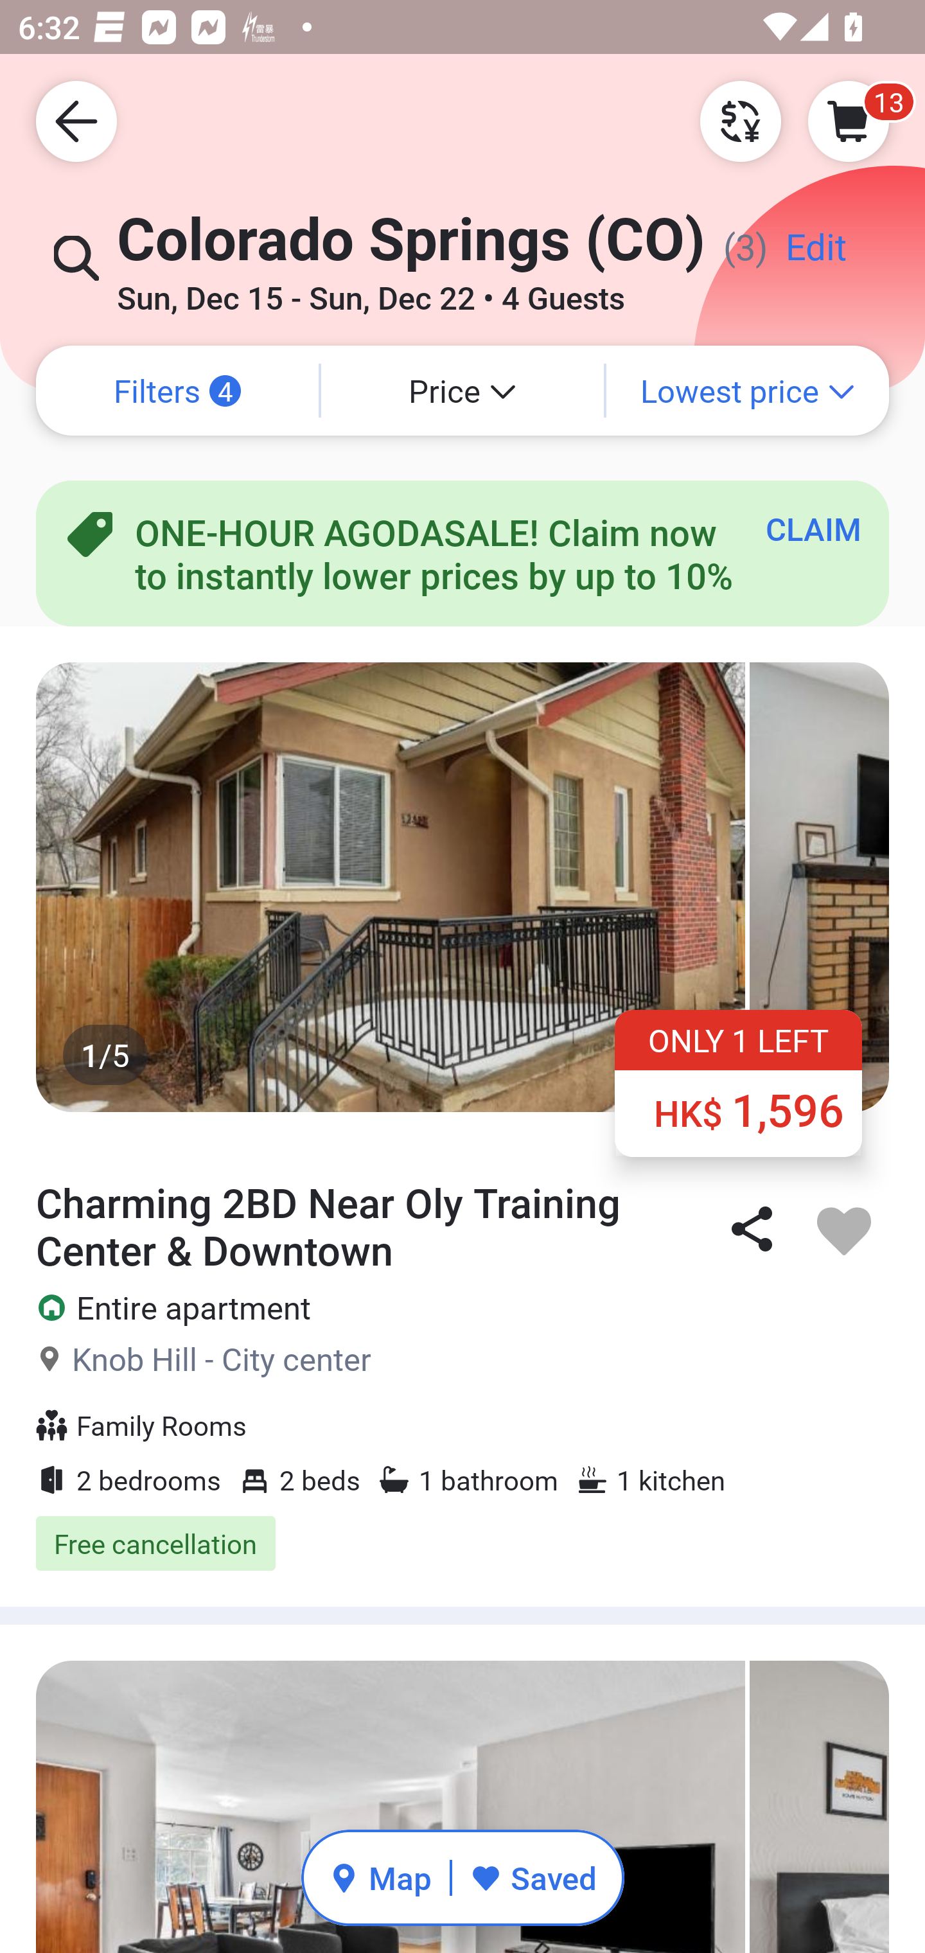  I want to click on Sun, Dec 15 - Sun, Dec 22 • 4 Guests, so click(371, 290).